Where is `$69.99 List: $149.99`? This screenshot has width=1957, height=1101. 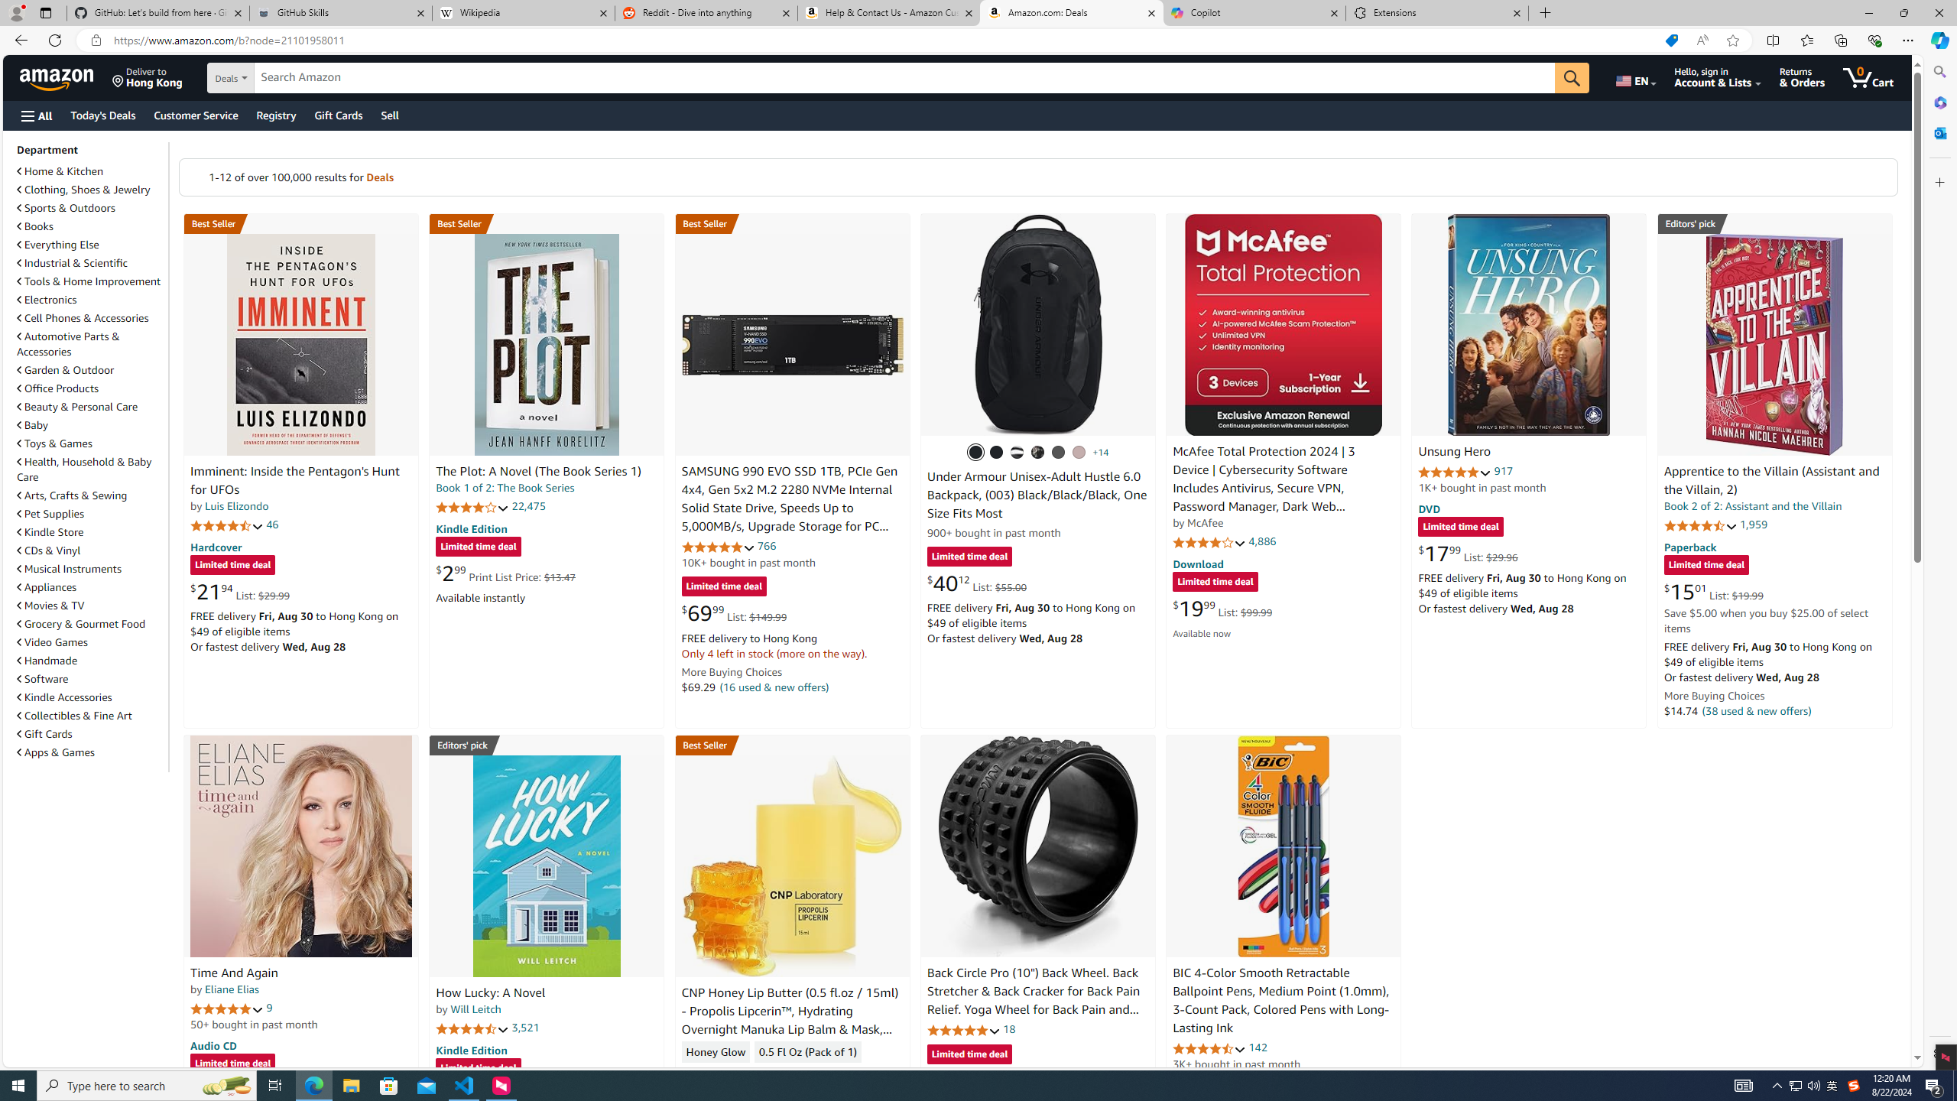 $69.99 List: $149.99 is located at coordinates (734, 612).